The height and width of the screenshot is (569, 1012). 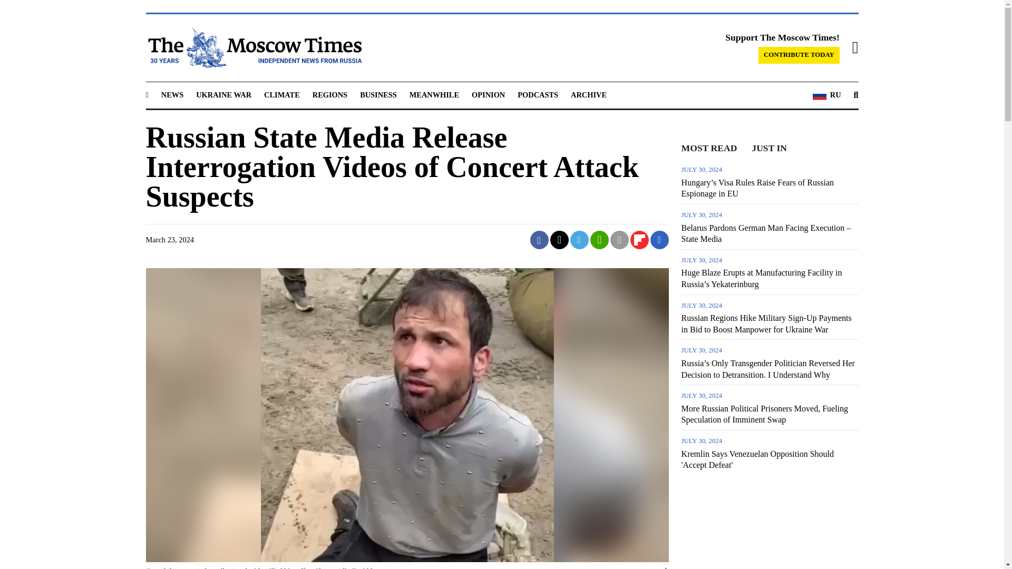 What do you see at coordinates (223, 94) in the screenshot?
I see `UKRAINE WAR` at bounding box center [223, 94].